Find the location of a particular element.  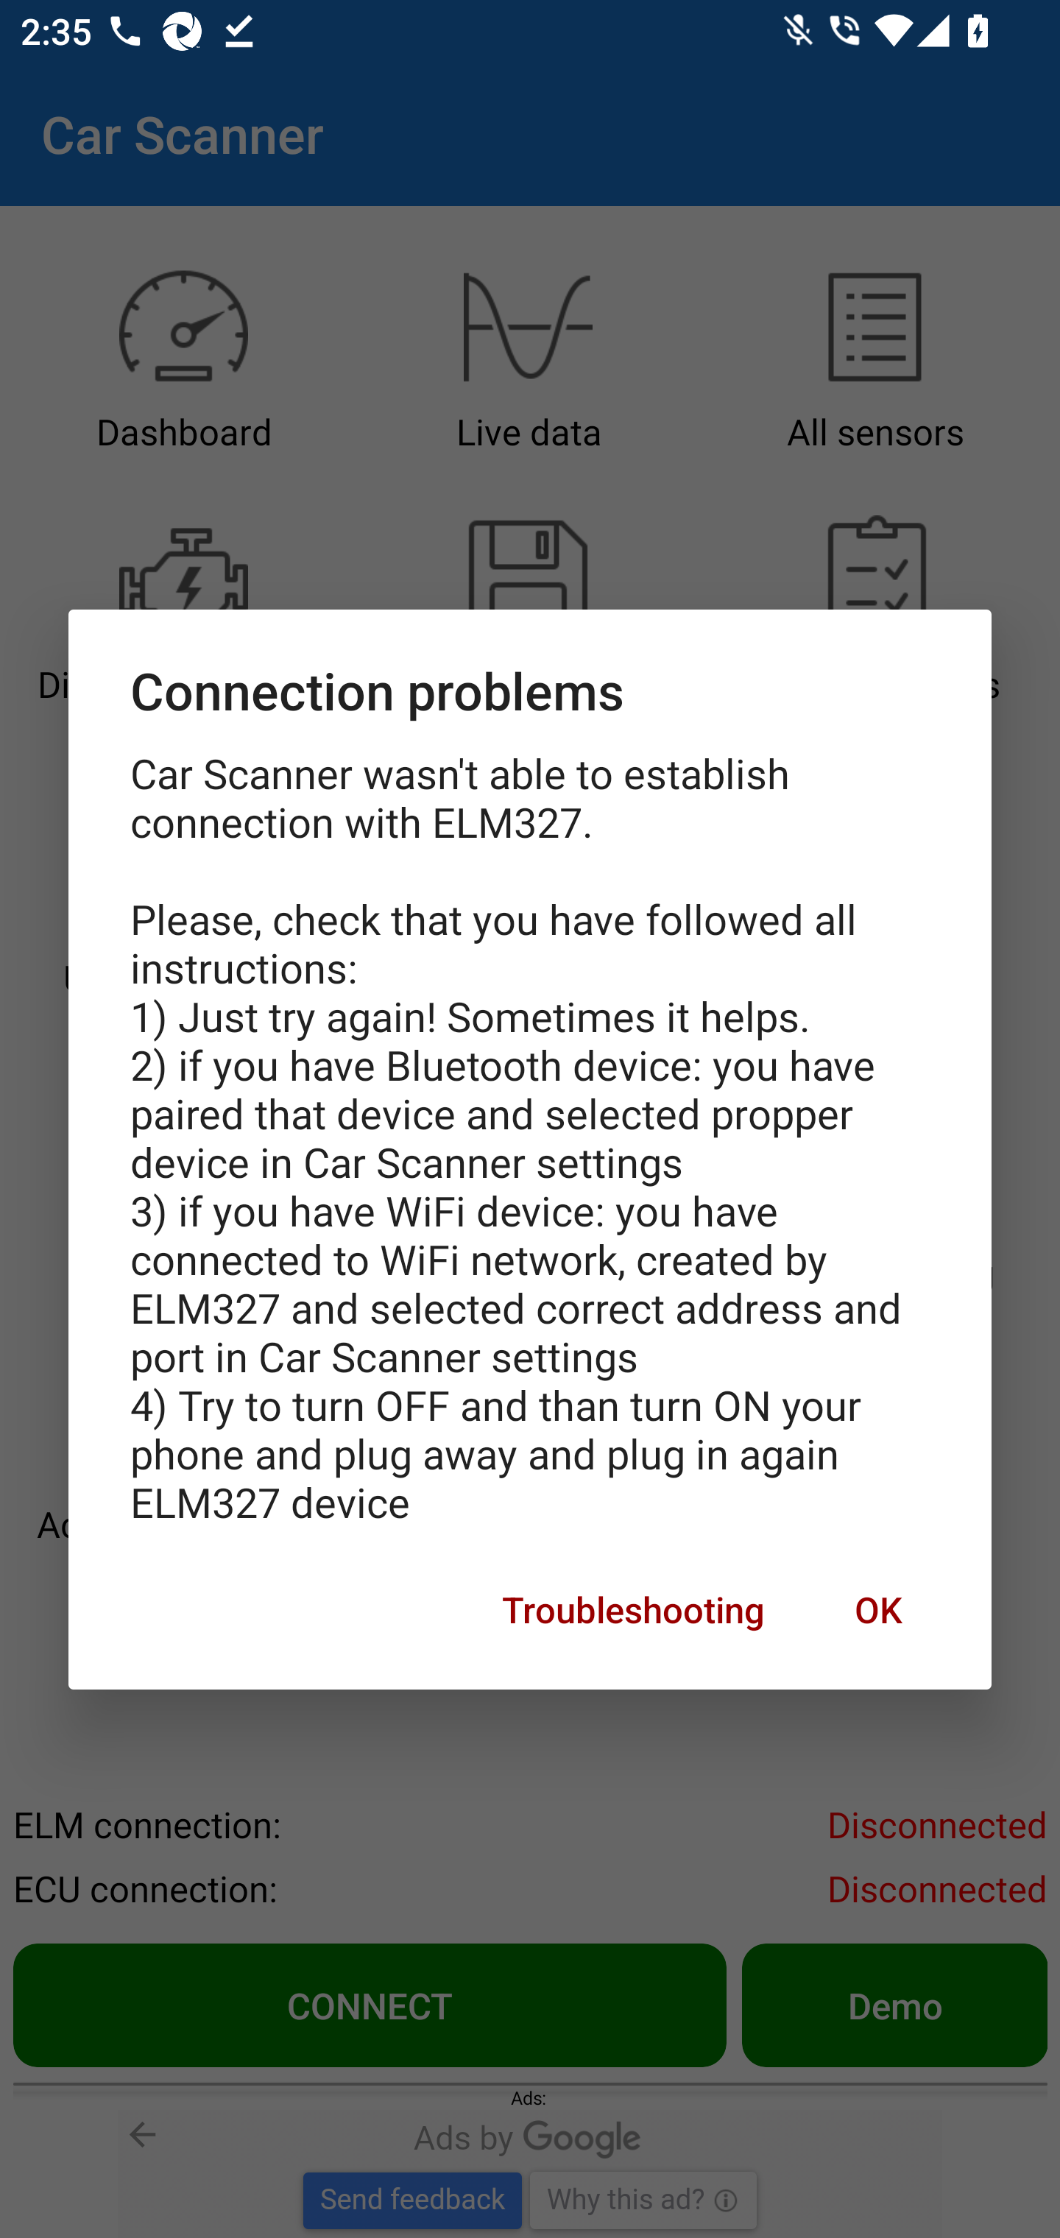

Troubleshooting is located at coordinates (633, 1609).